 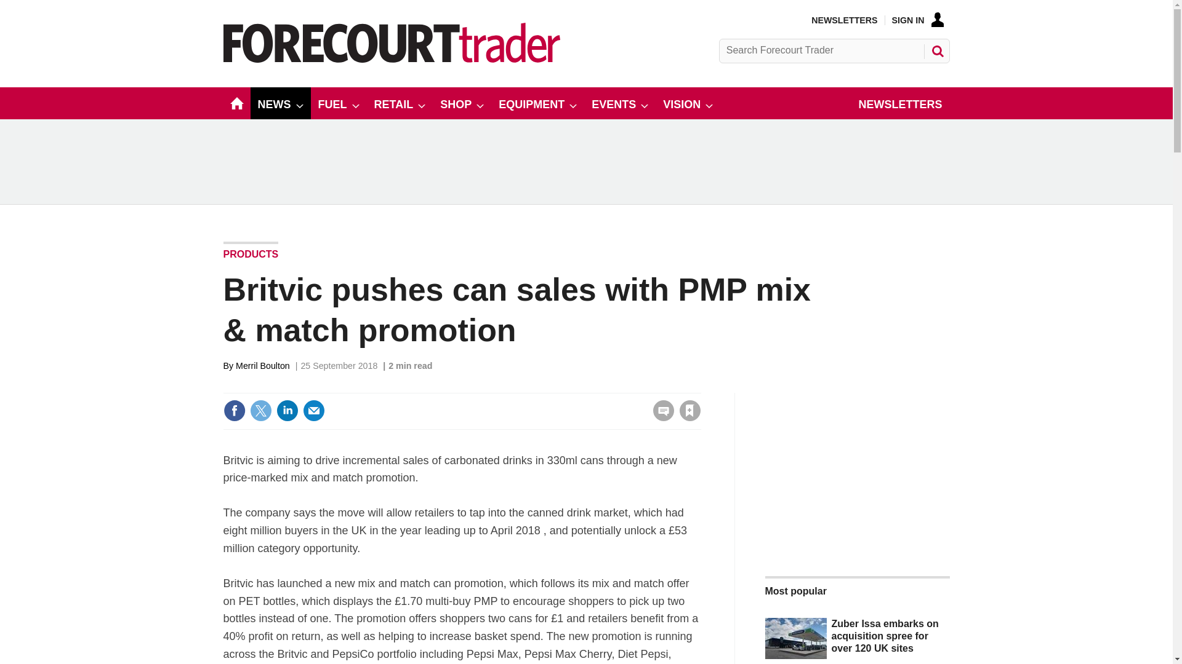 What do you see at coordinates (260, 411) in the screenshot?
I see `Share this on Twitter` at bounding box center [260, 411].